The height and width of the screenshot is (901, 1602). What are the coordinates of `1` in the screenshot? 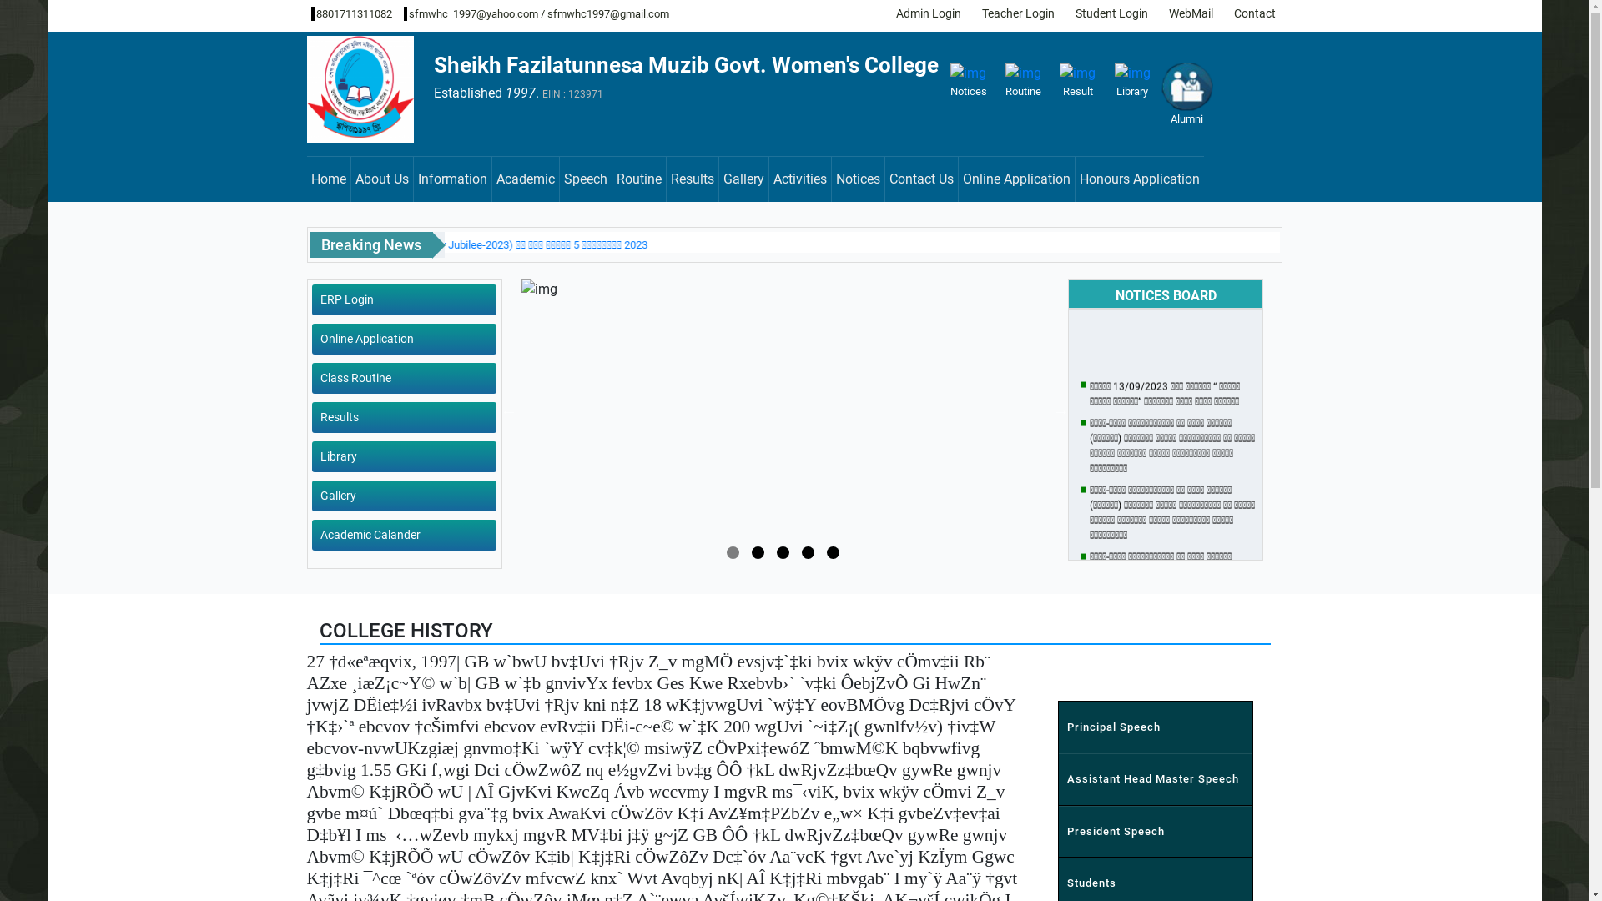 It's located at (733, 552).